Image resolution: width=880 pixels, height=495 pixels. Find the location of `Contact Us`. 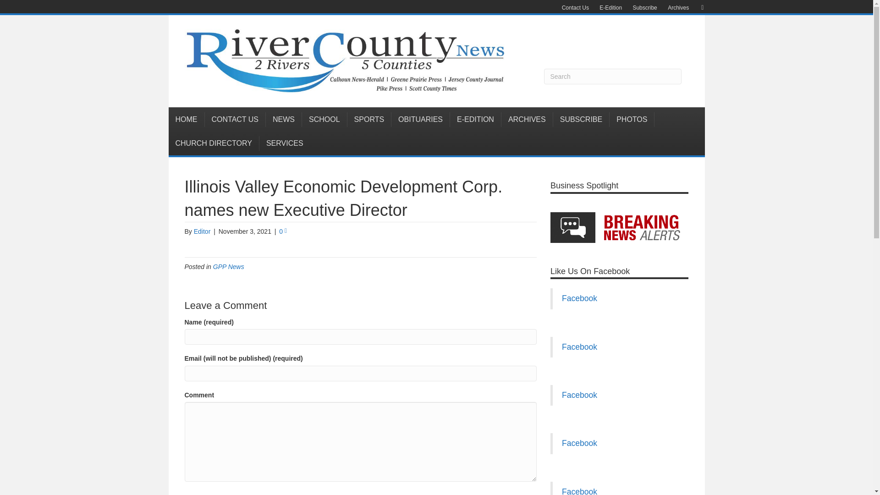

Contact Us is located at coordinates (575, 8).